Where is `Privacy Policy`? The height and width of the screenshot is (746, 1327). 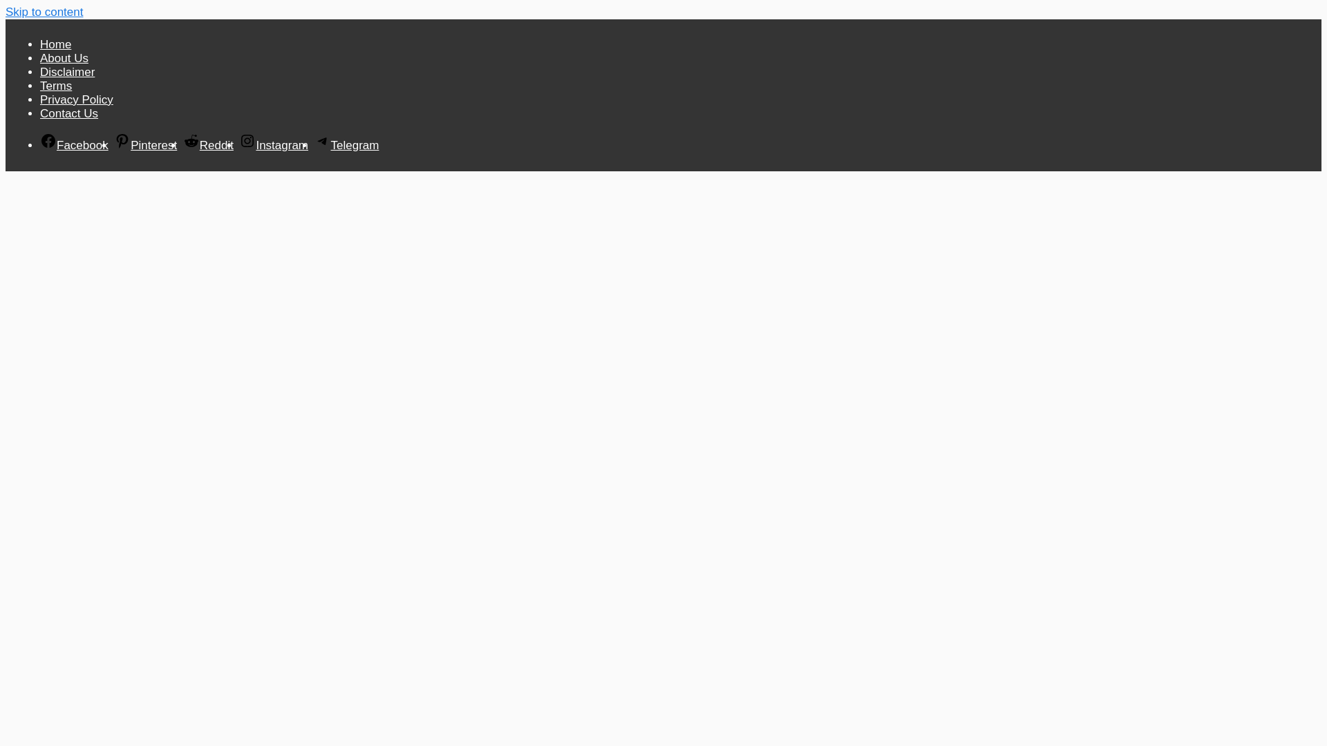 Privacy Policy is located at coordinates (76, 99).